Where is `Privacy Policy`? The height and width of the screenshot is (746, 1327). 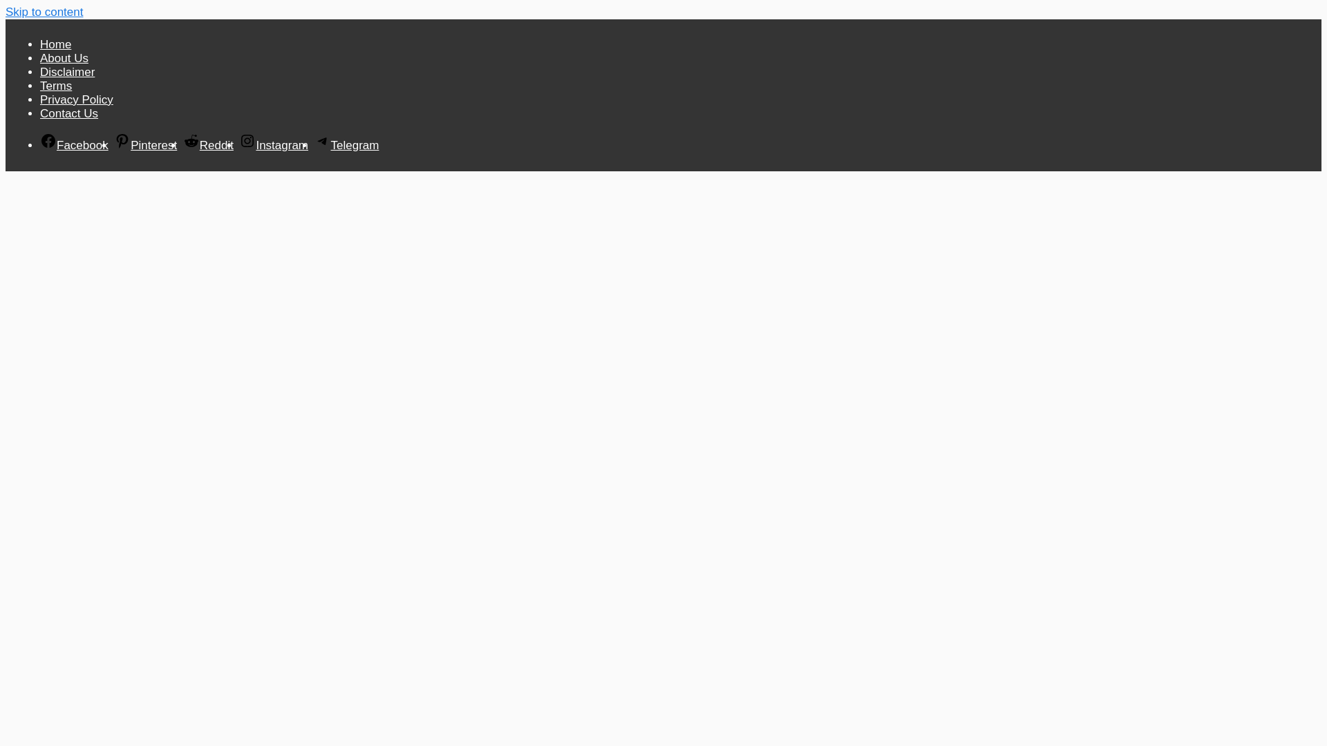 Privacy Policy is located at coordinates (76, 99).